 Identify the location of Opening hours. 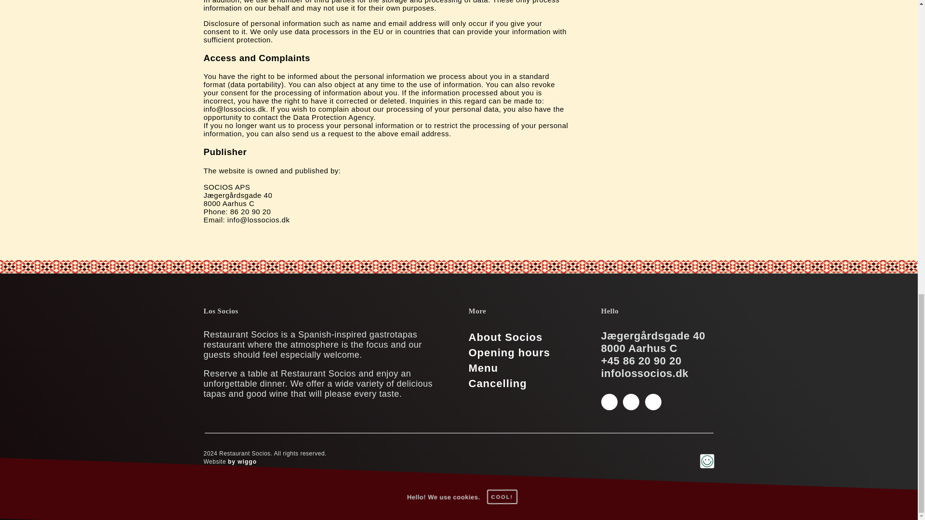
(509, 353).